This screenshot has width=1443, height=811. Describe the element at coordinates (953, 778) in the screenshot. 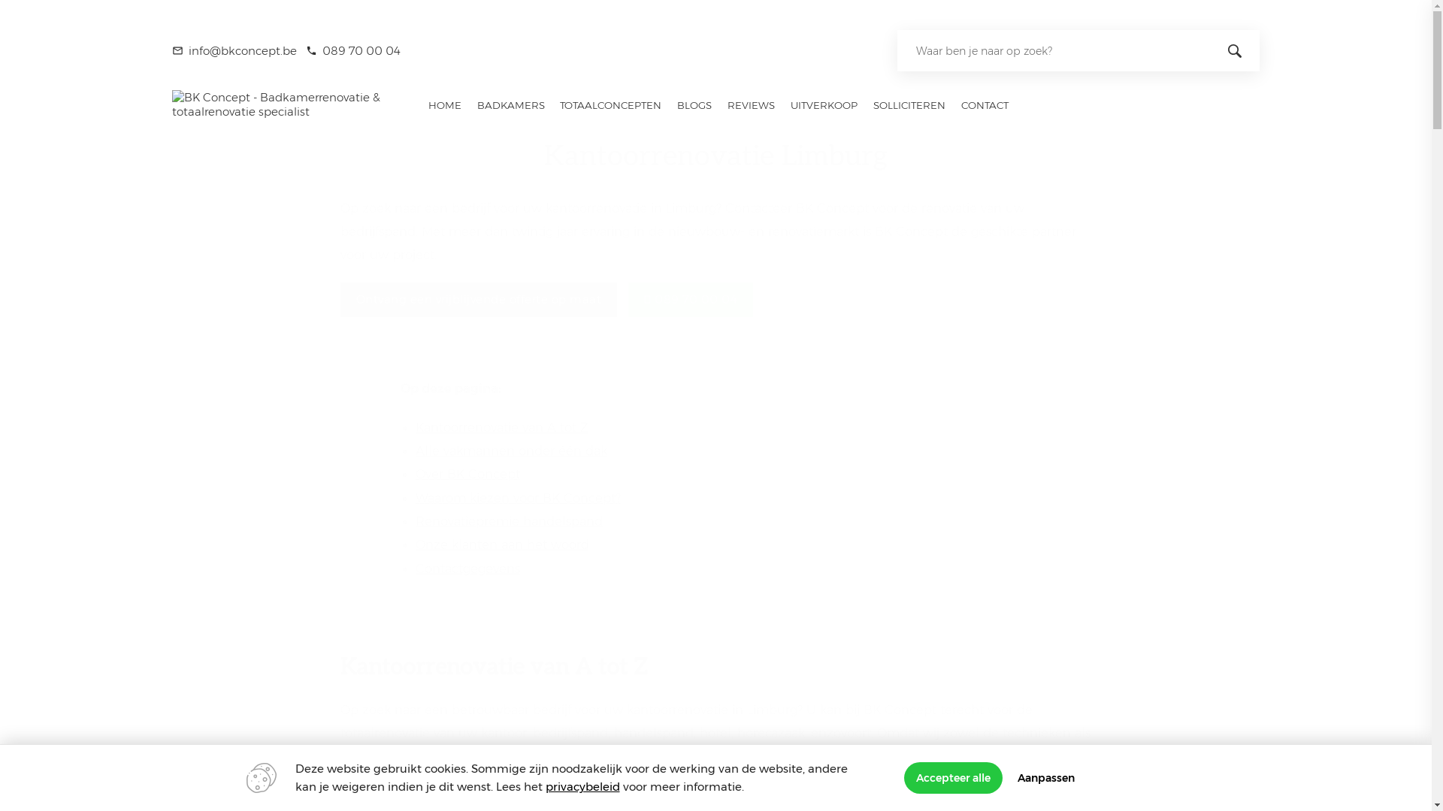

I see `Accepteer alle` at that location.